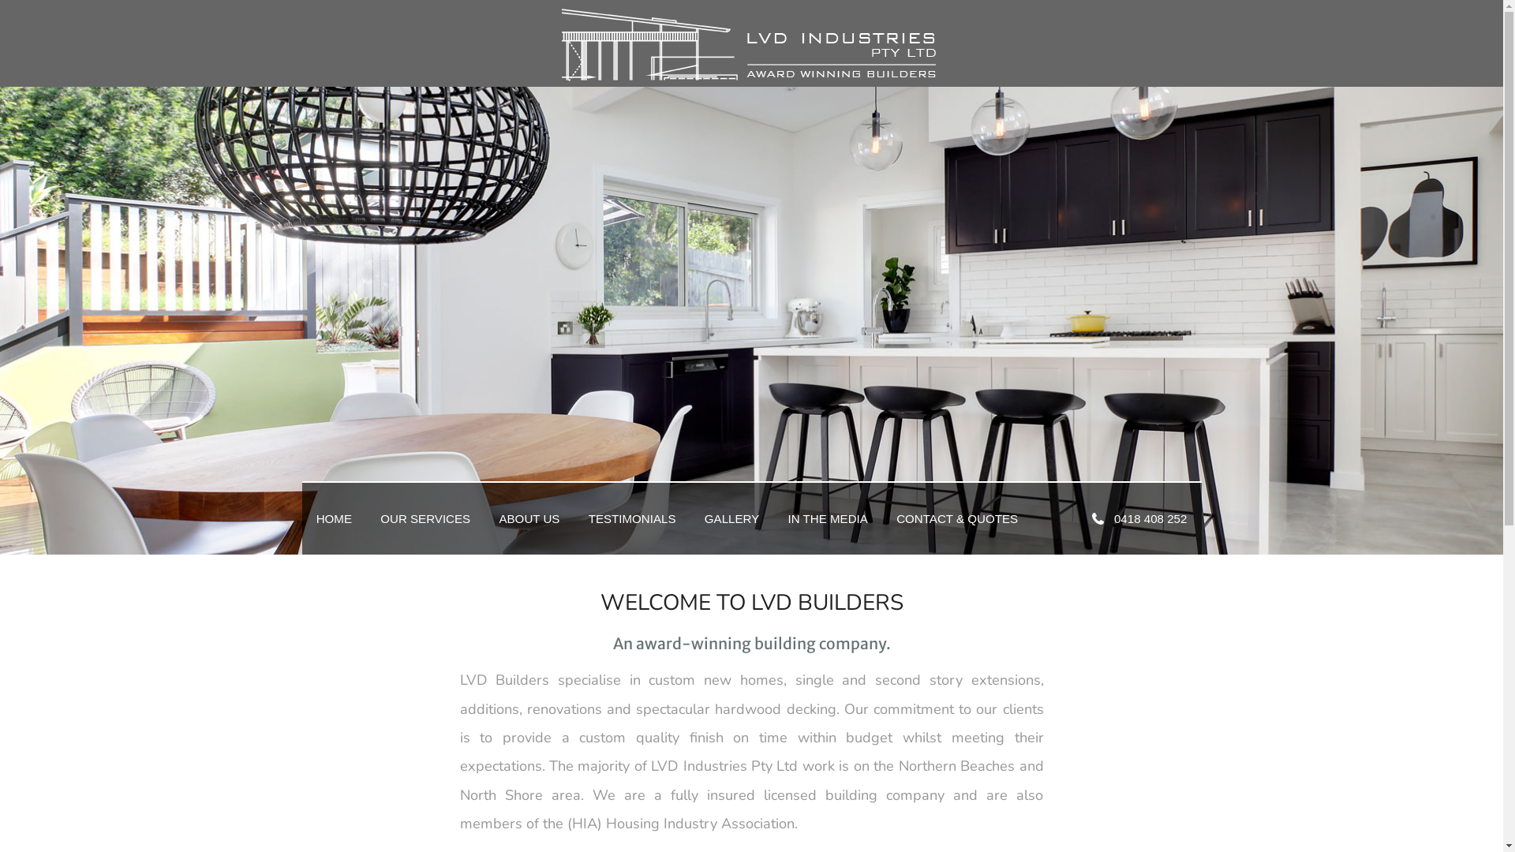  I want to click on CONTACT & QUOTES, so click(957, 518).